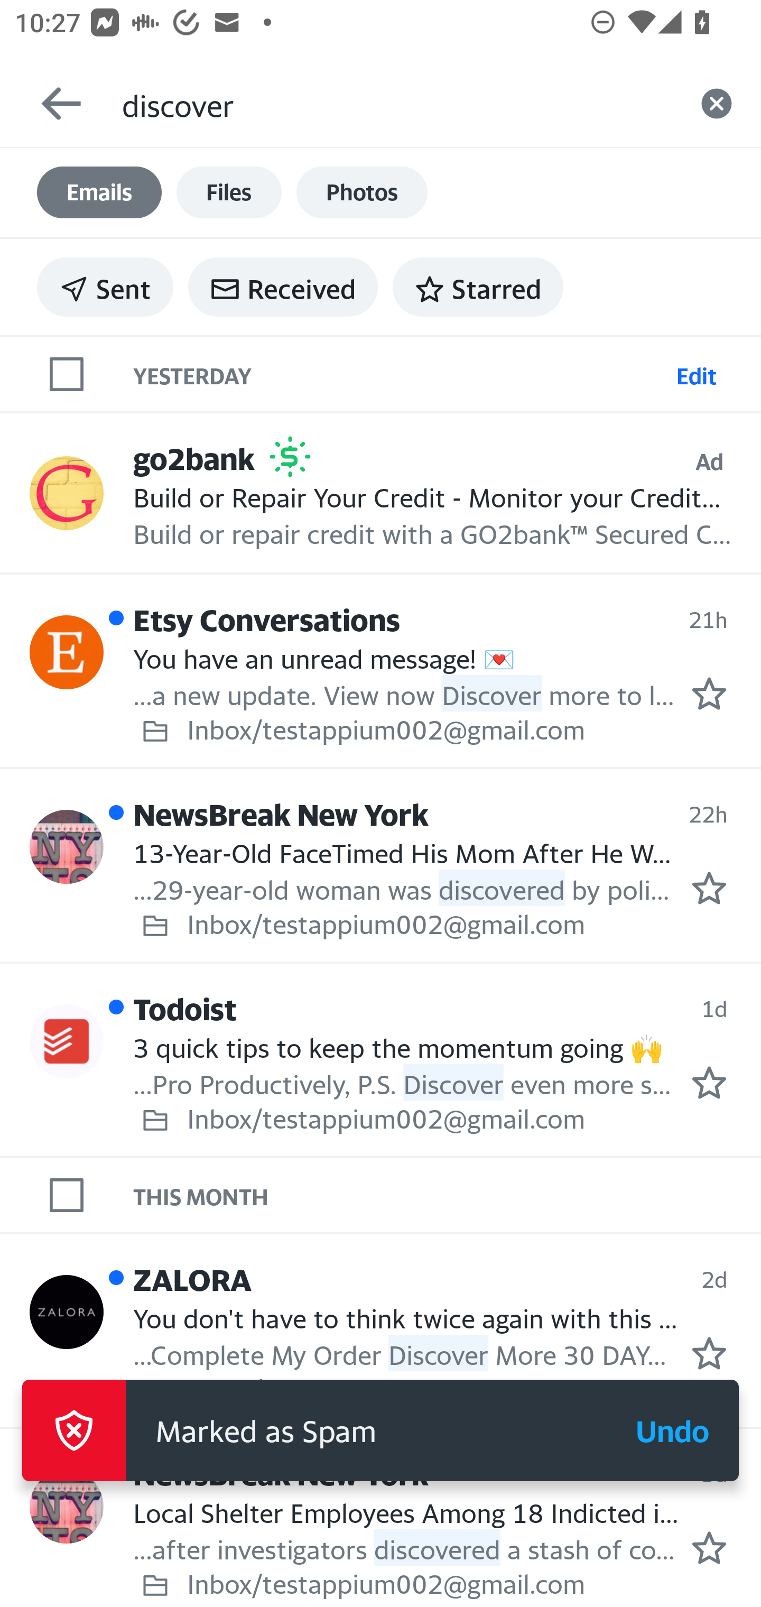  What do you see at coordinates (67, 1311) in the screenshot?
I see `Profile
ZALORA` at bounding box center [67, 1311].